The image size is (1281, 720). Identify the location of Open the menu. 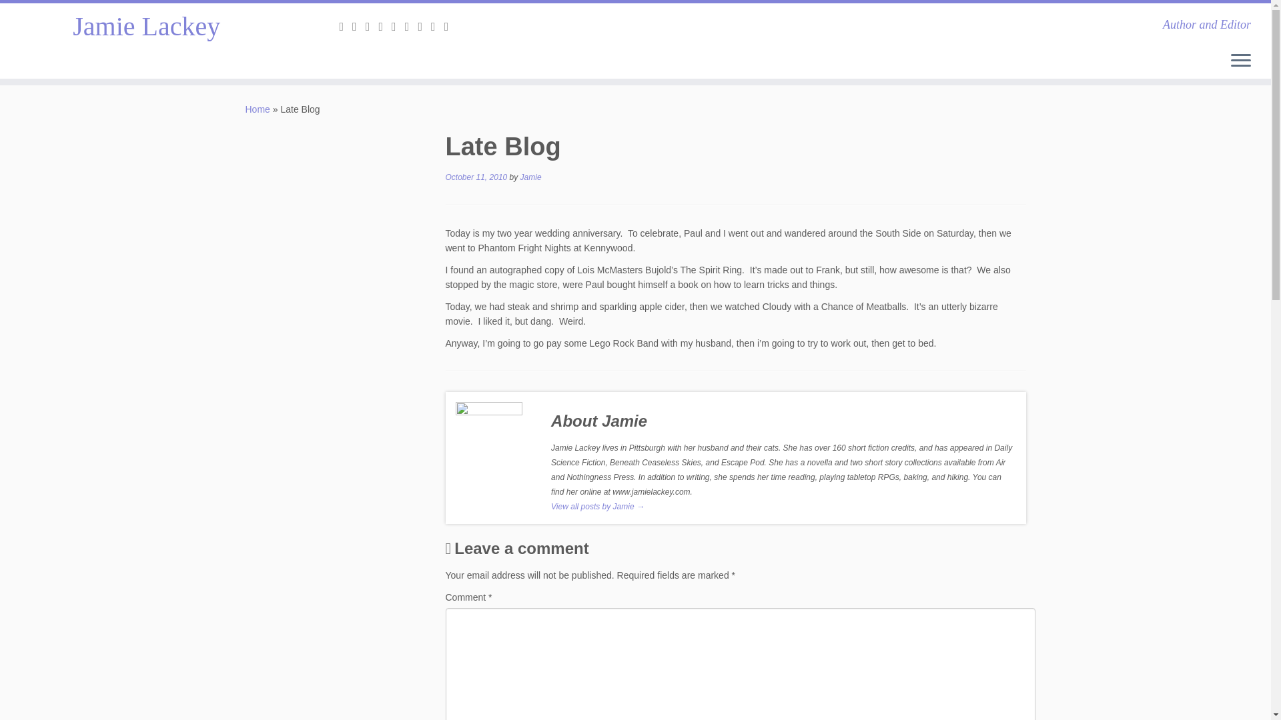
(1241, 61).